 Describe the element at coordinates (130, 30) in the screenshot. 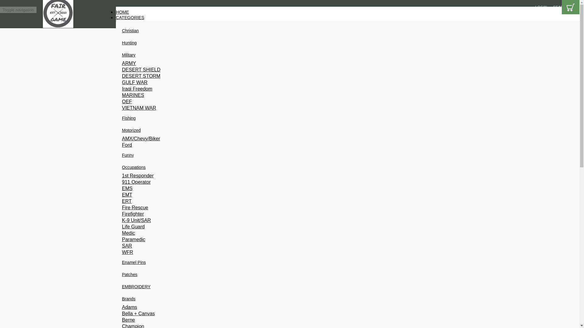

I see `Christian` at that location.